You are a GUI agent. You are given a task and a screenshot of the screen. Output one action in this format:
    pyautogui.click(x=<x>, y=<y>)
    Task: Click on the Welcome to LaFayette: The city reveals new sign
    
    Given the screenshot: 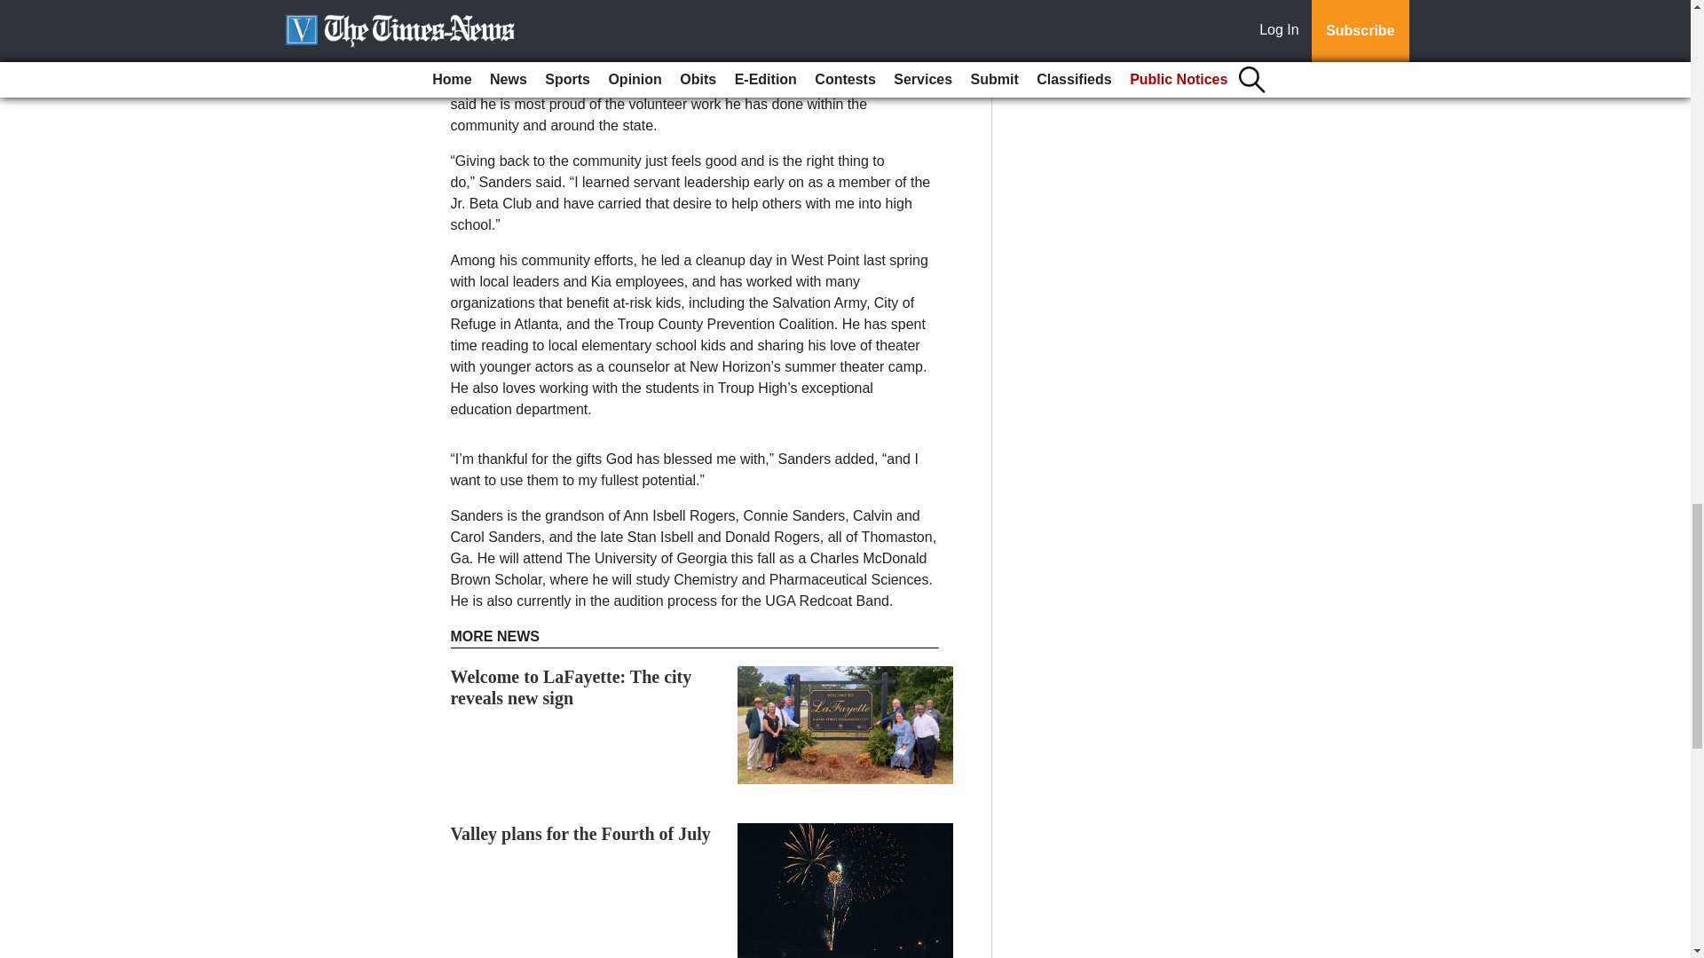 What is the action you would take?
    pyautogui.click(x=572, y=687)
    